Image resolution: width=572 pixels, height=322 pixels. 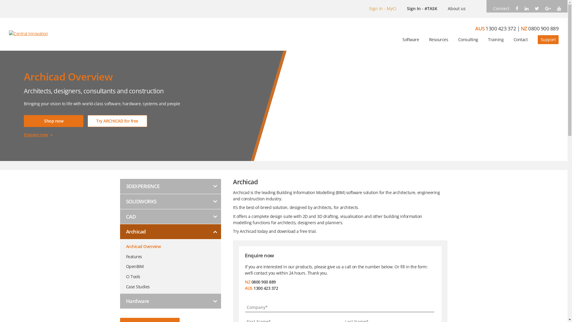 I want to click on Consulting, so click(x=468, y=40).